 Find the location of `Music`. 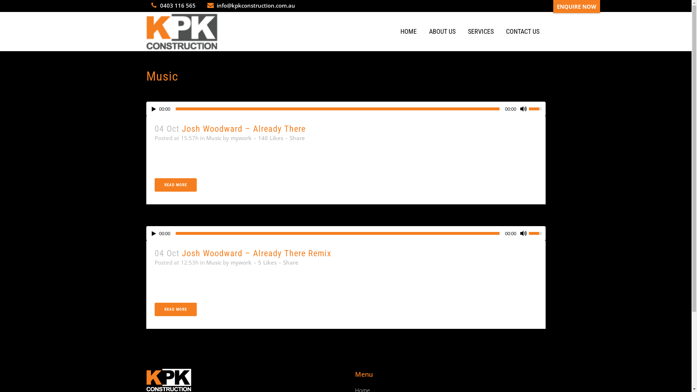

Music is located at coordinates (214, 262).